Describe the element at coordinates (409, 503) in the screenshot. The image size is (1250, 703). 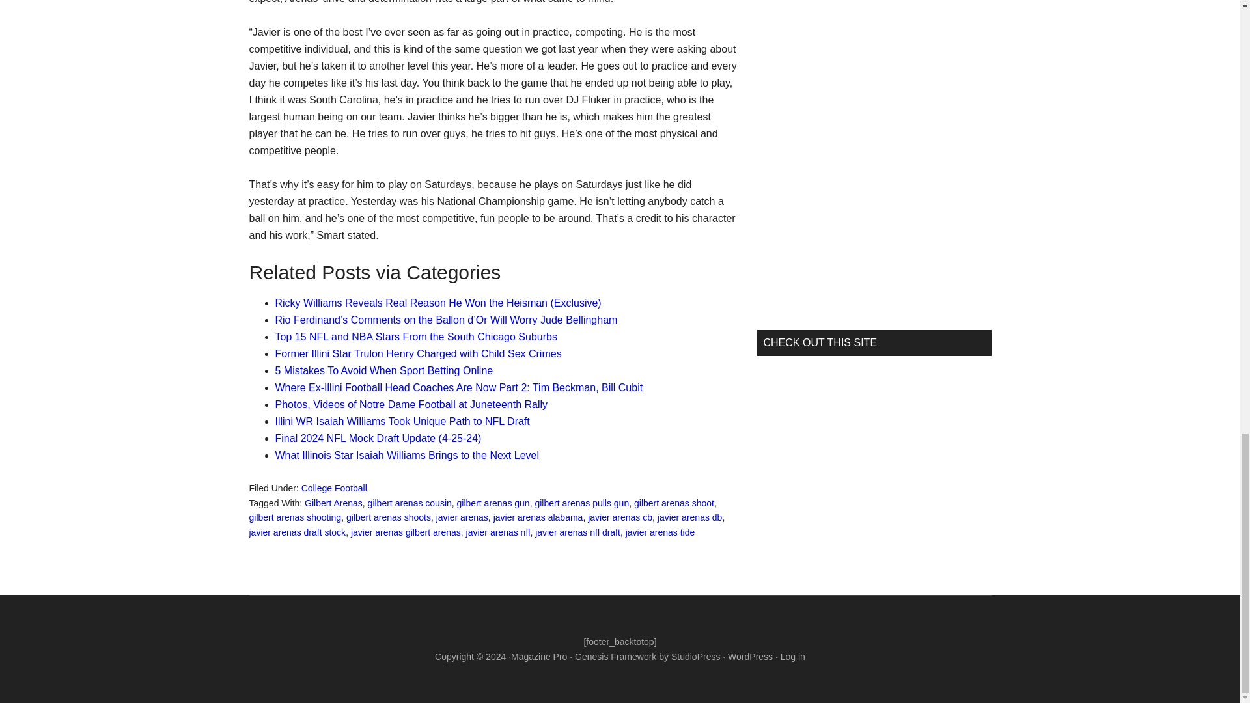
I see `gilbert arenas cousin` at that location.